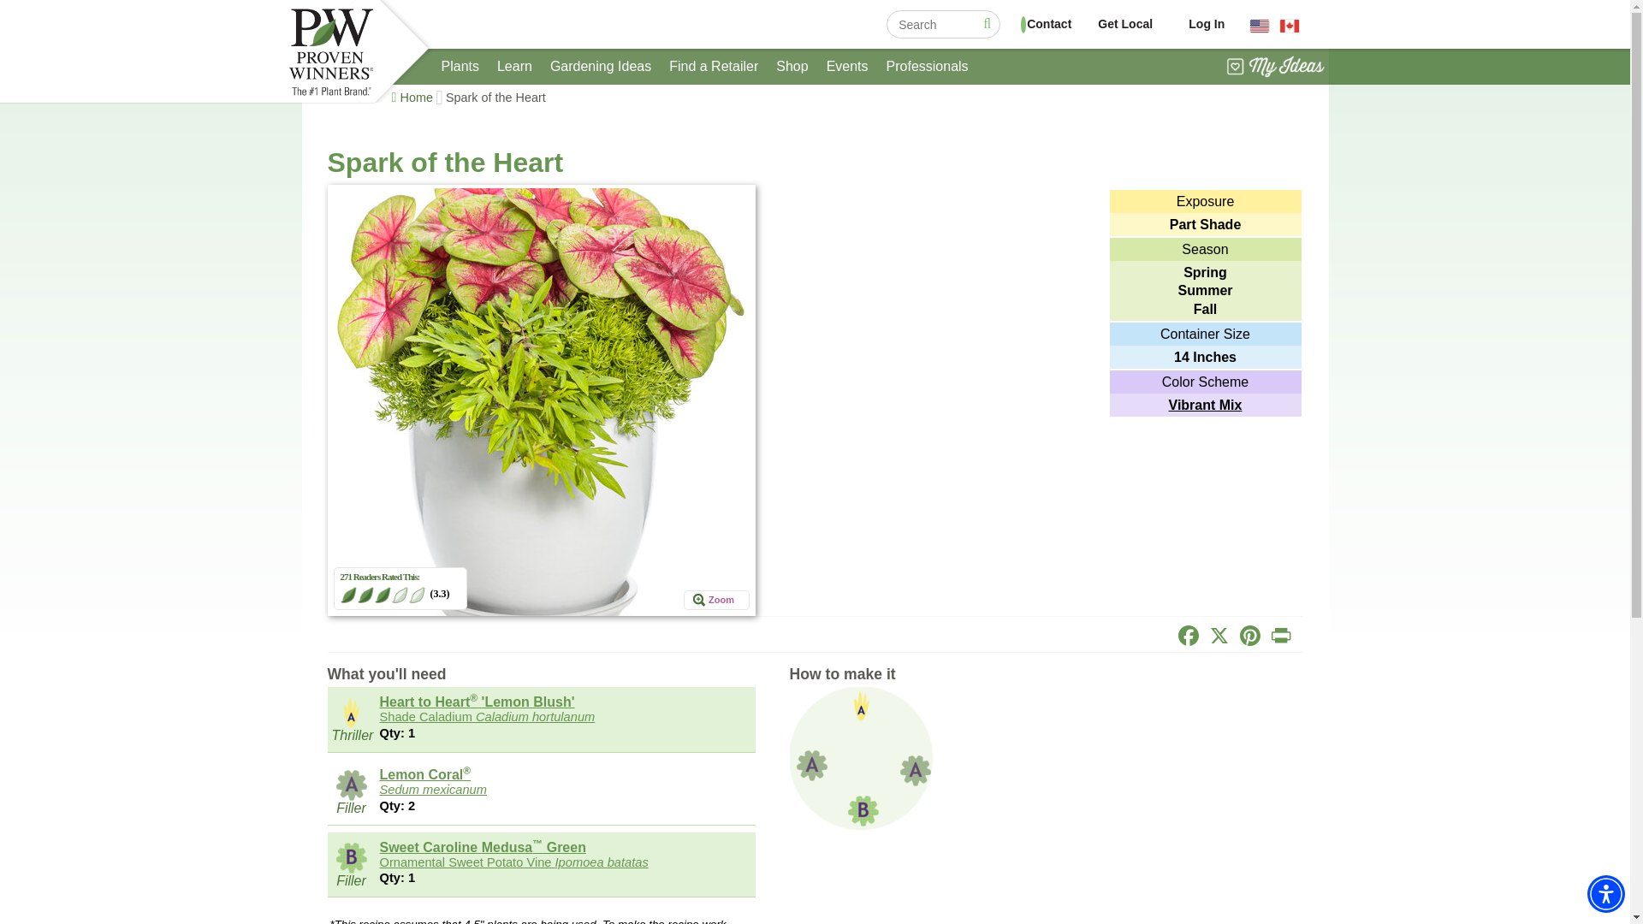  What do you see at coordinates (417, 98) in the screenshot?
I see `Home` at bounding box center [417, 98].